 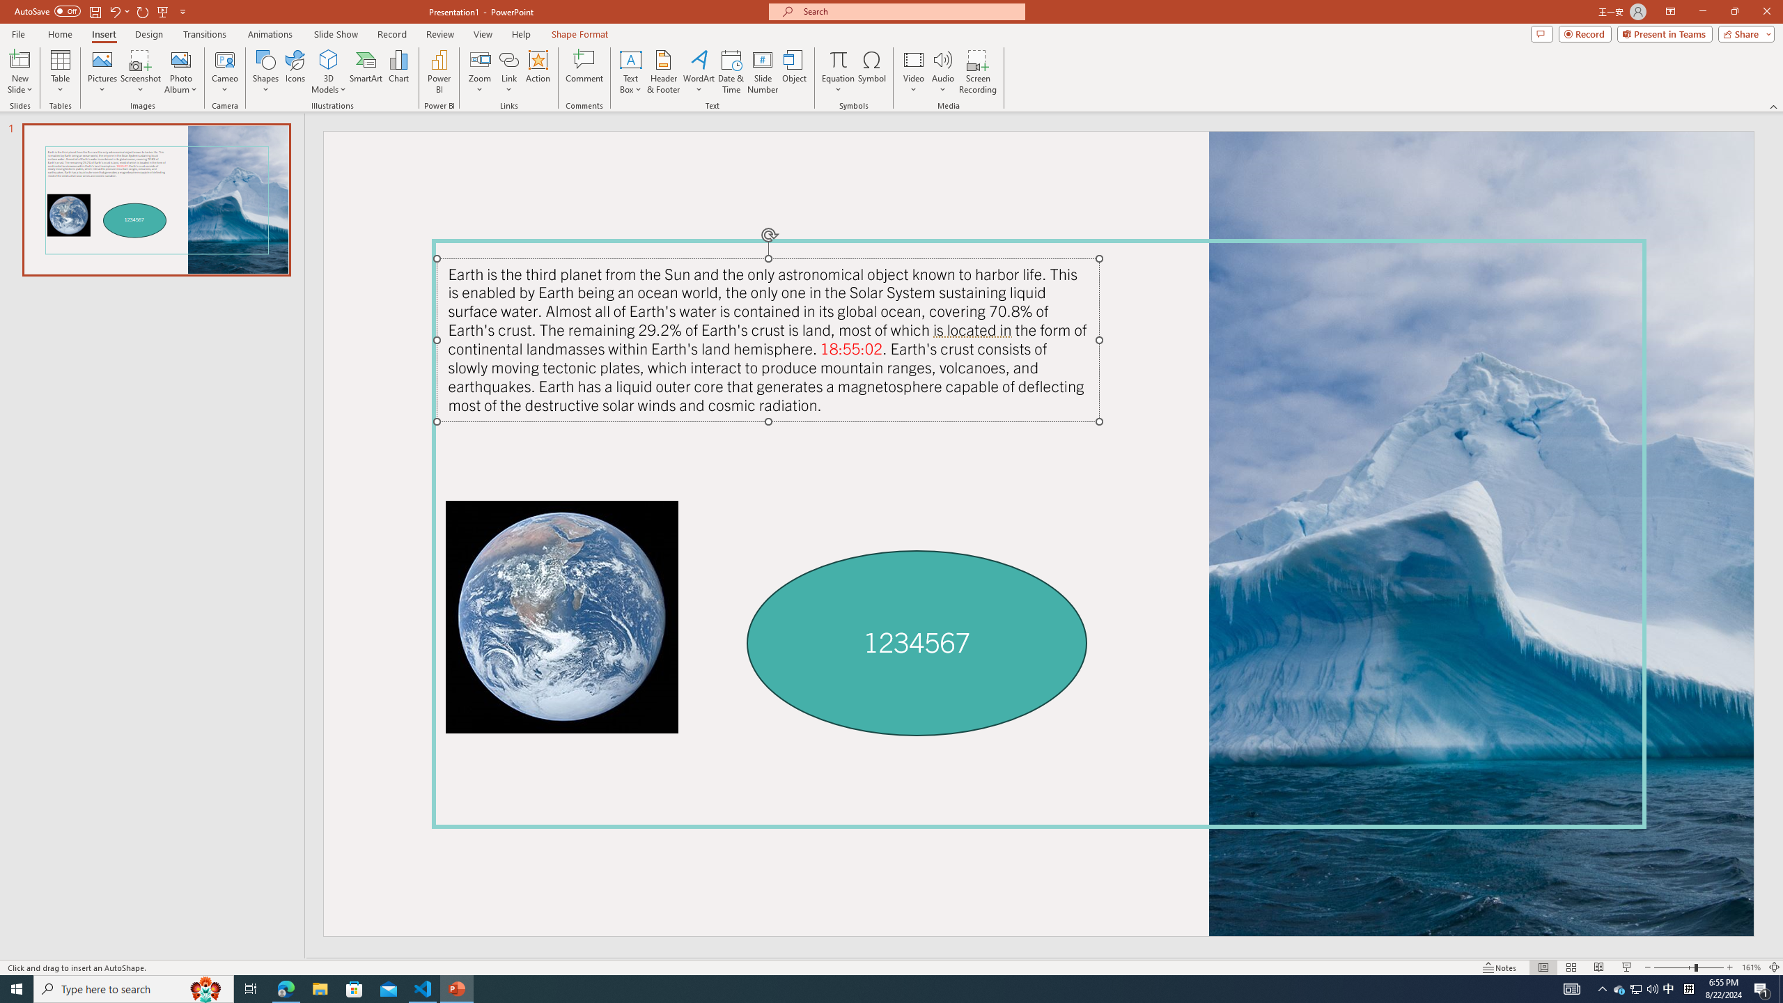 I want to click on Icons, so click(x=295, y=72).